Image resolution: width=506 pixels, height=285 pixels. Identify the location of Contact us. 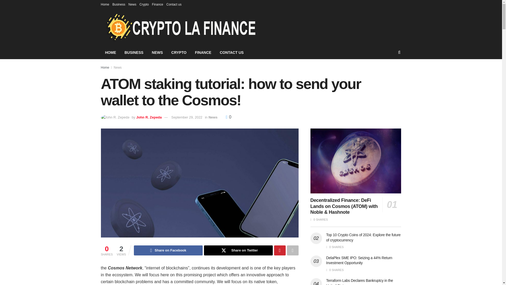
(174, 4).